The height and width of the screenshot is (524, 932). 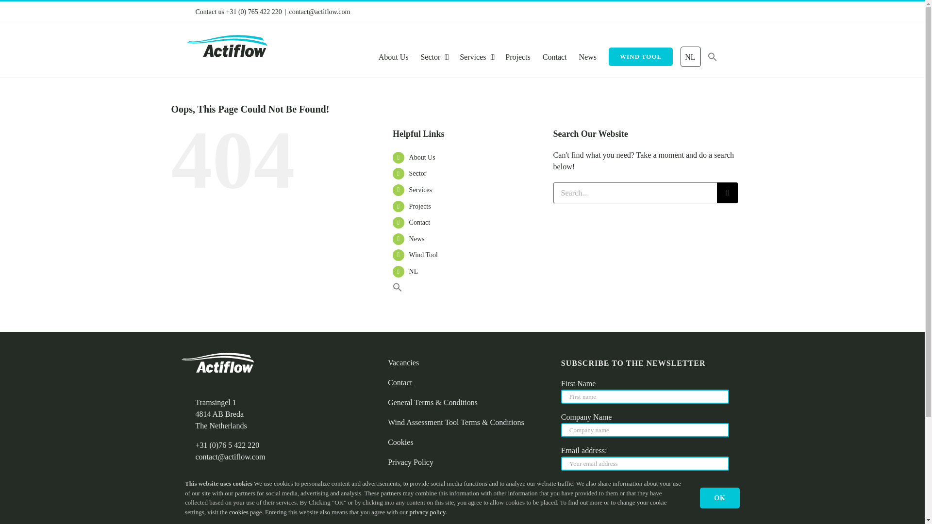 What do you see at coordinates (474, 272) in the screenshot?
I see `NL` at bounding box center [474, 272].